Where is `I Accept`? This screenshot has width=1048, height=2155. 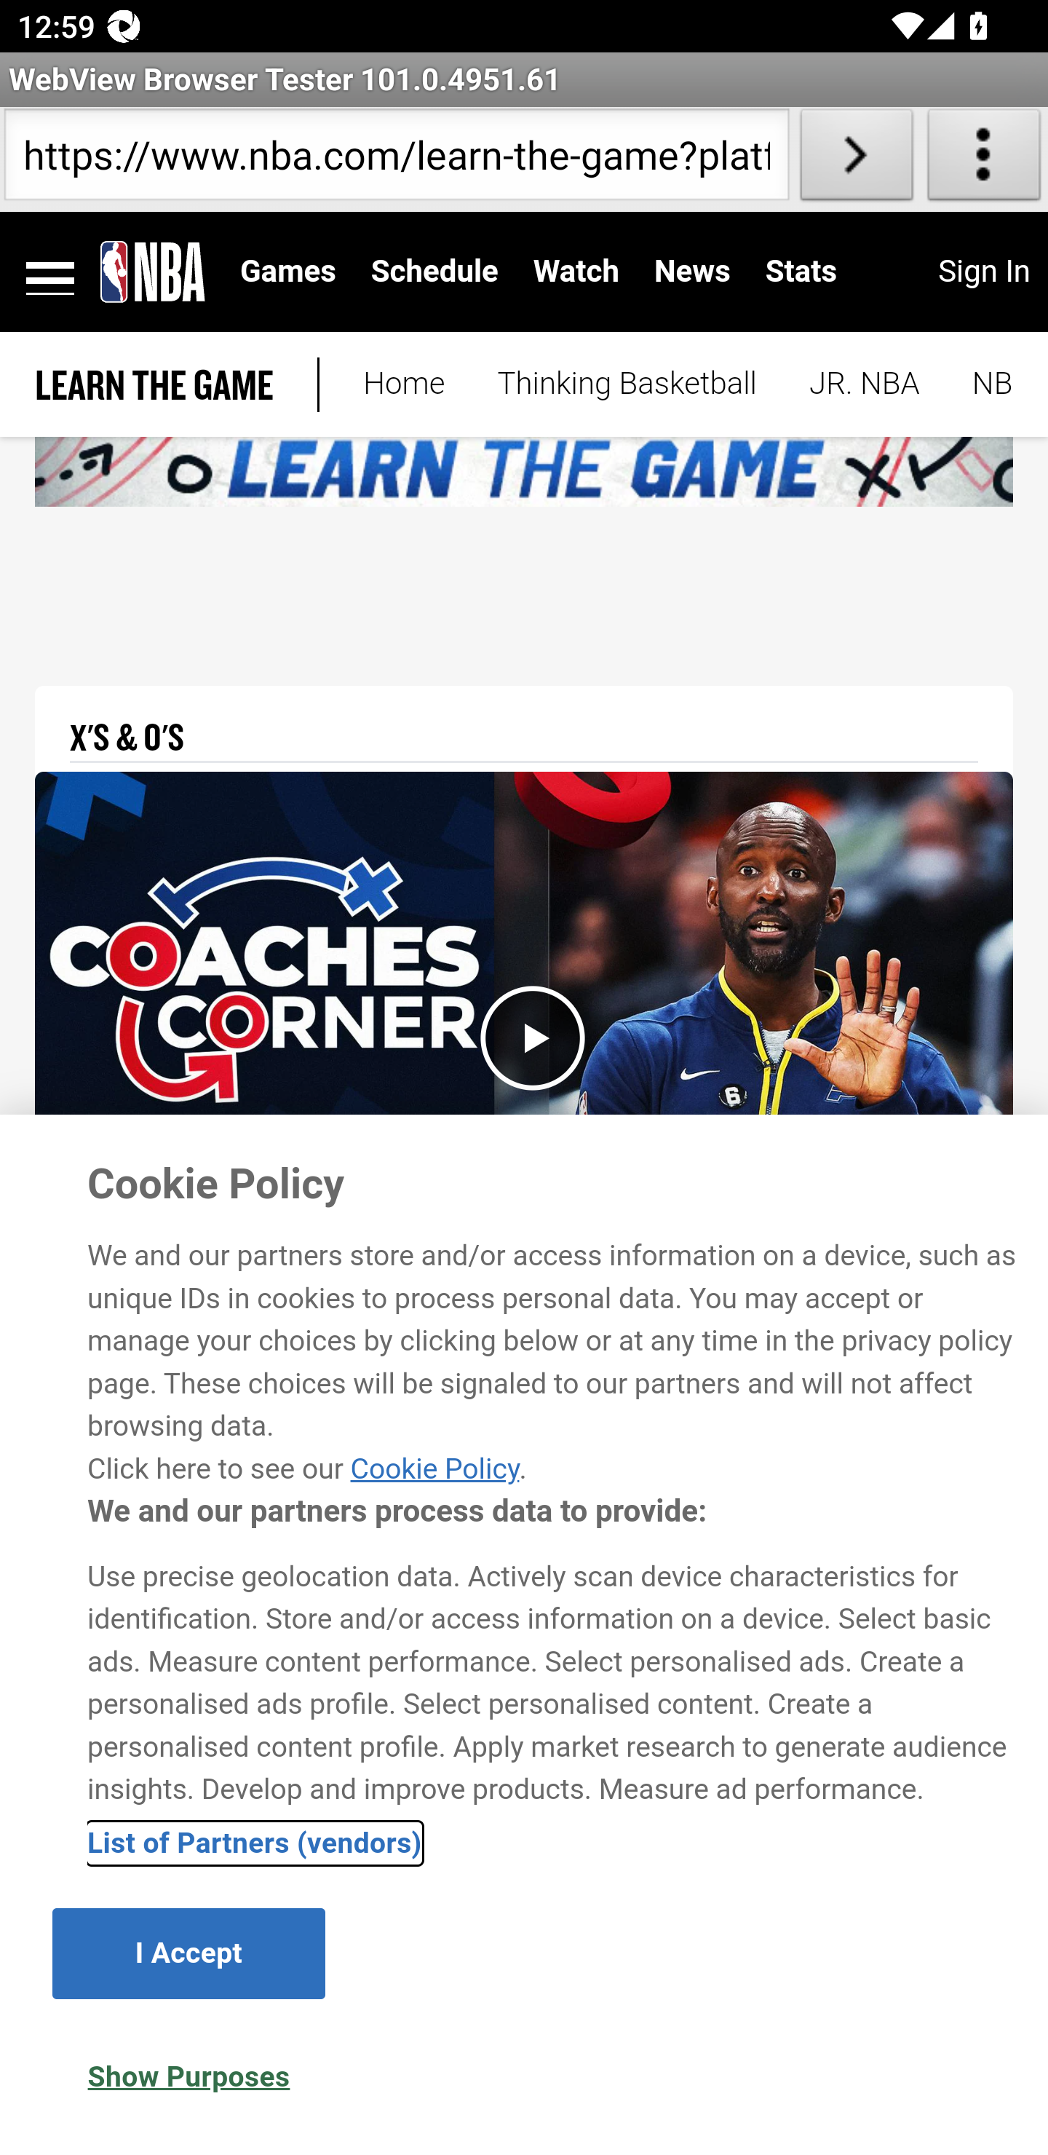
I Accept is located at coordinates (188, 1953).